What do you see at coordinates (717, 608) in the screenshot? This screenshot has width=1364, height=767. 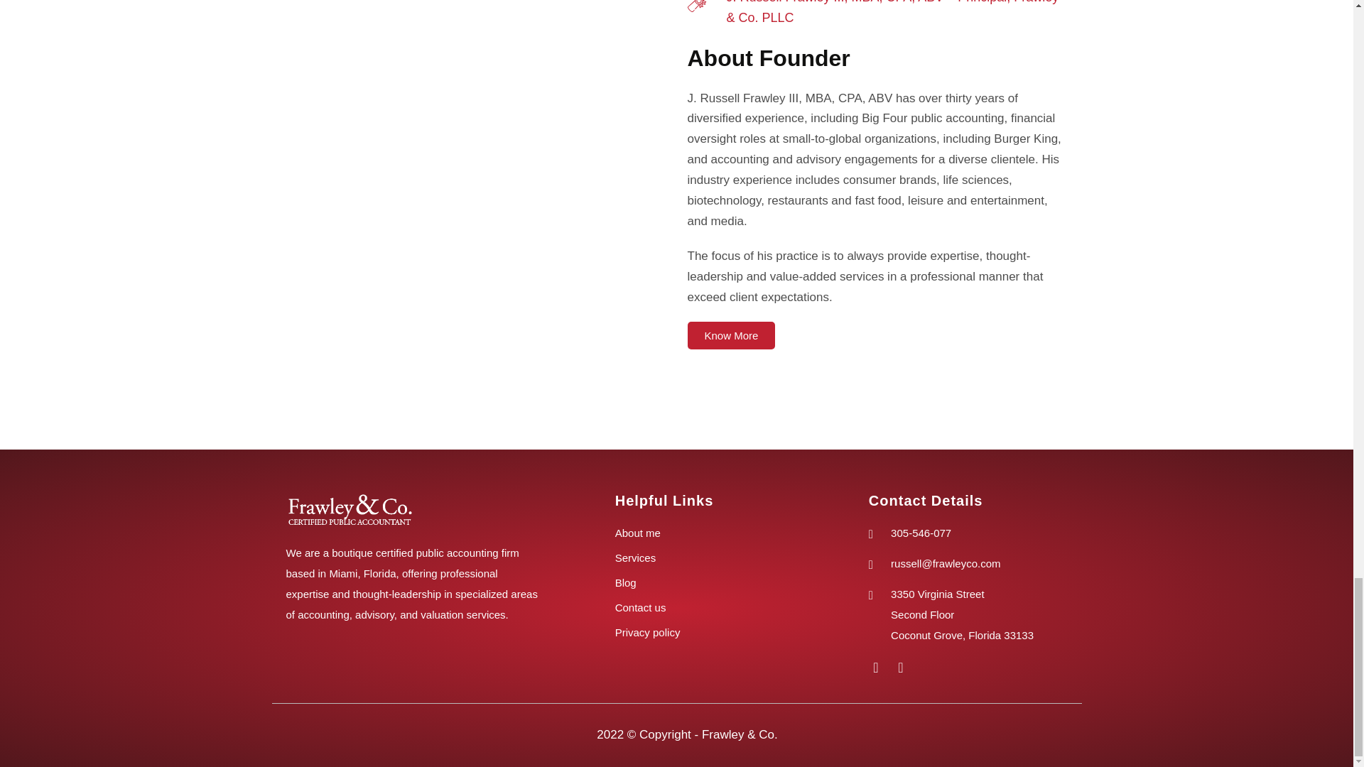 I see `Contact us` at bounding box center [717, 608].